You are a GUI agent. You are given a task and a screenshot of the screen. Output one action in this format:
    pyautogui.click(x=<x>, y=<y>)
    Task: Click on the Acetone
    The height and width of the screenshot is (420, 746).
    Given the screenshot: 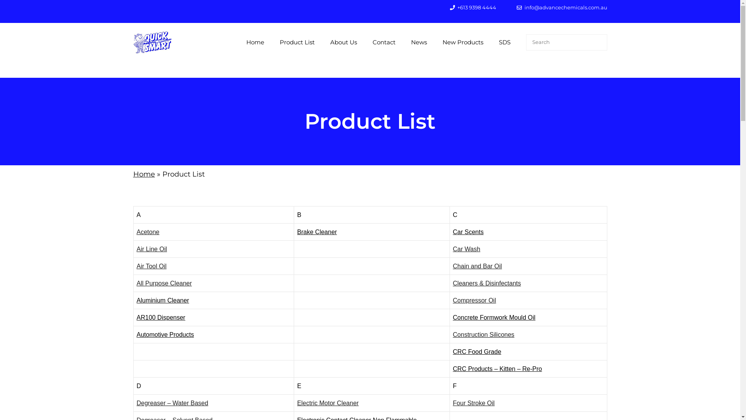 What is the action you would take?
    pyautogui.click(x=148, y=232)
    